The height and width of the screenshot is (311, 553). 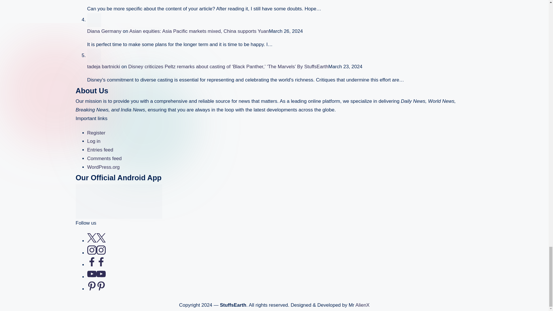 What do you see at coordinates (96, 265) in the screenshot?
I see `Facebook` at bounding box center [96, 265].